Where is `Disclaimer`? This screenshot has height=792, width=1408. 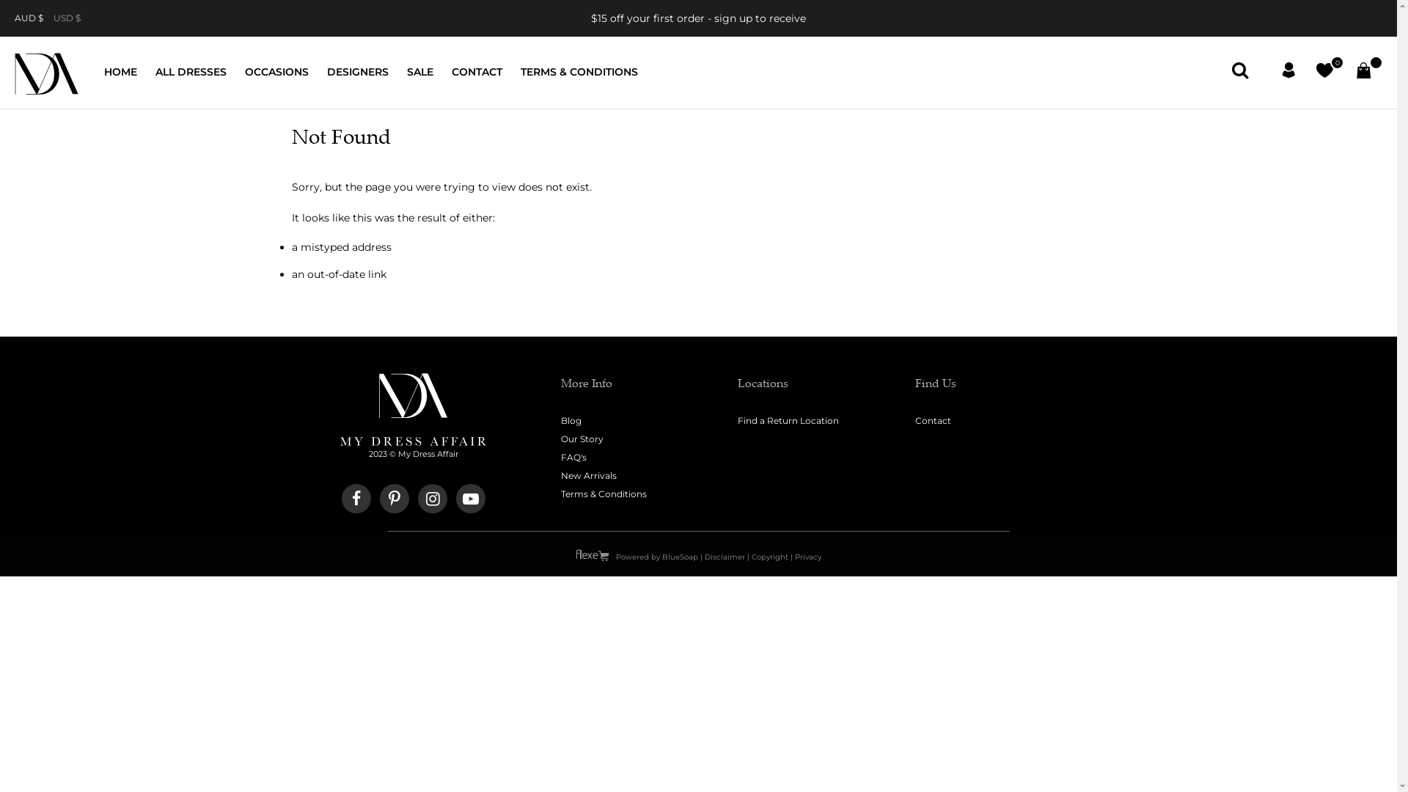 Disclaimer is located at coordinates (725, 557).